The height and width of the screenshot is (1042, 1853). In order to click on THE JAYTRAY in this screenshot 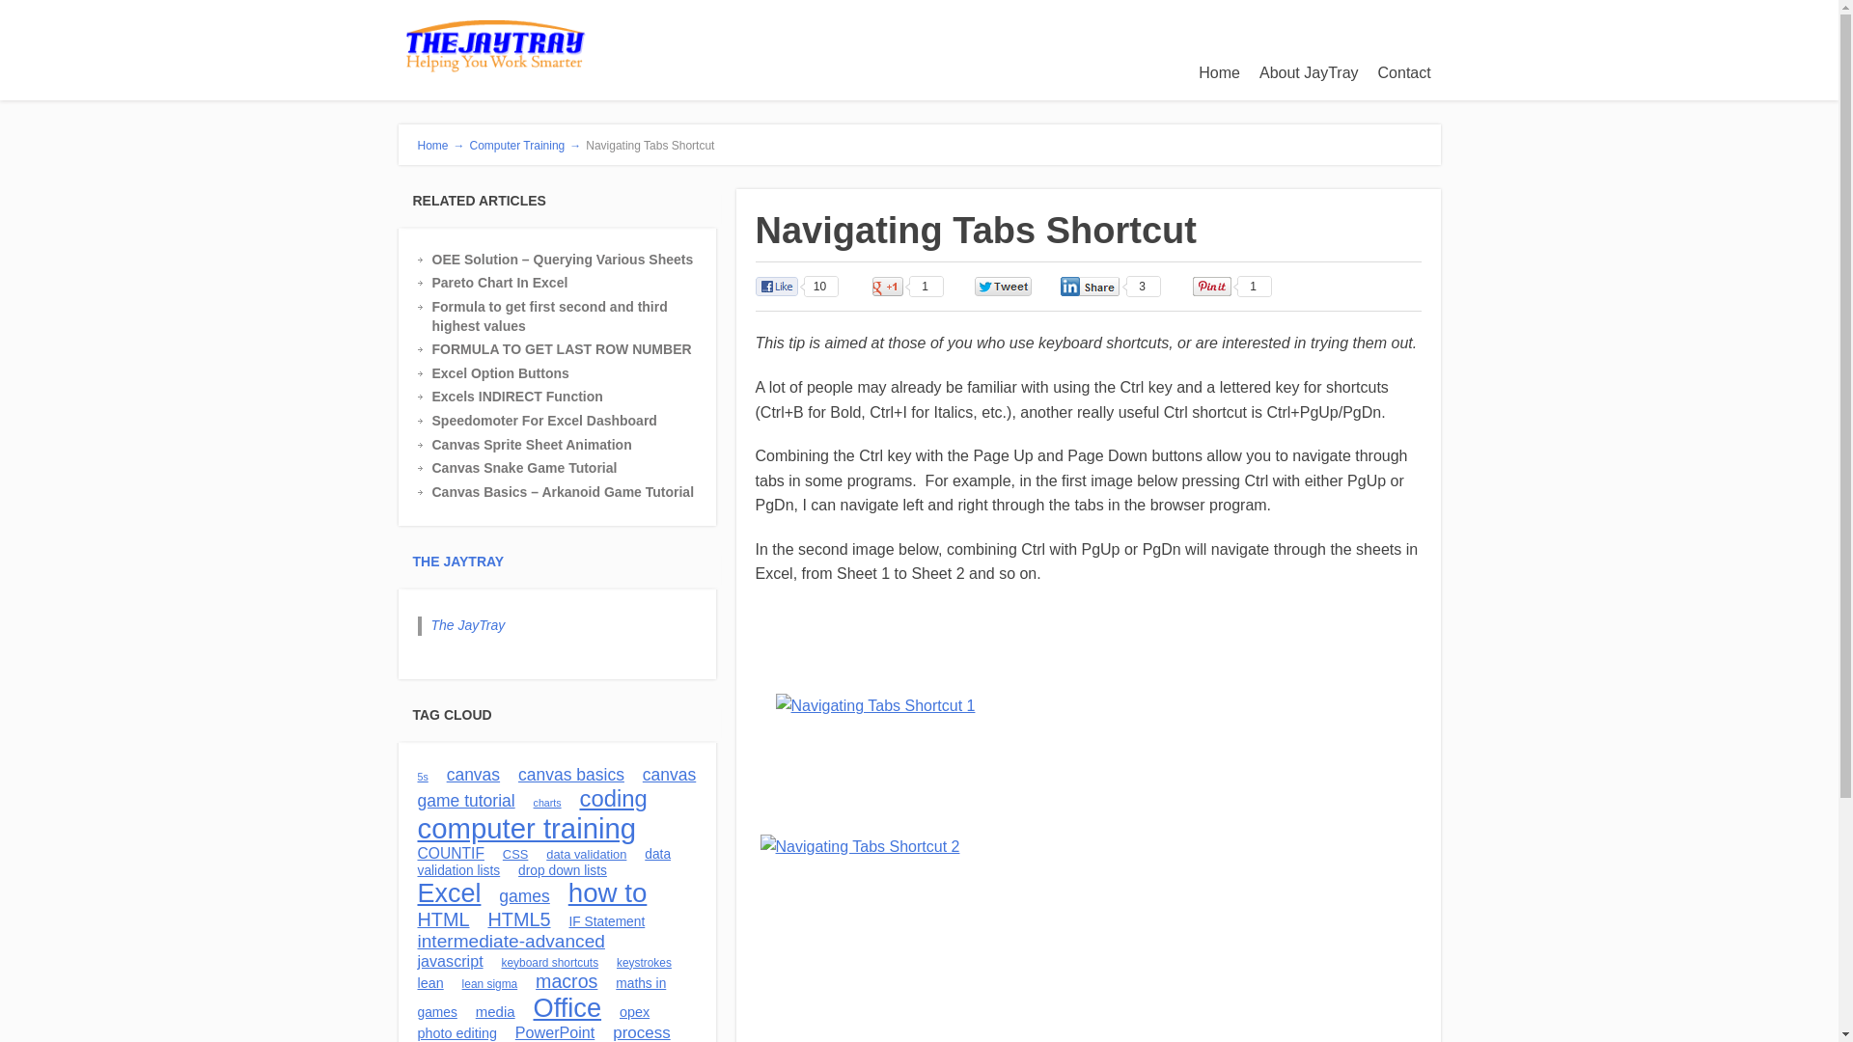, I will do `click(458, 561)`.